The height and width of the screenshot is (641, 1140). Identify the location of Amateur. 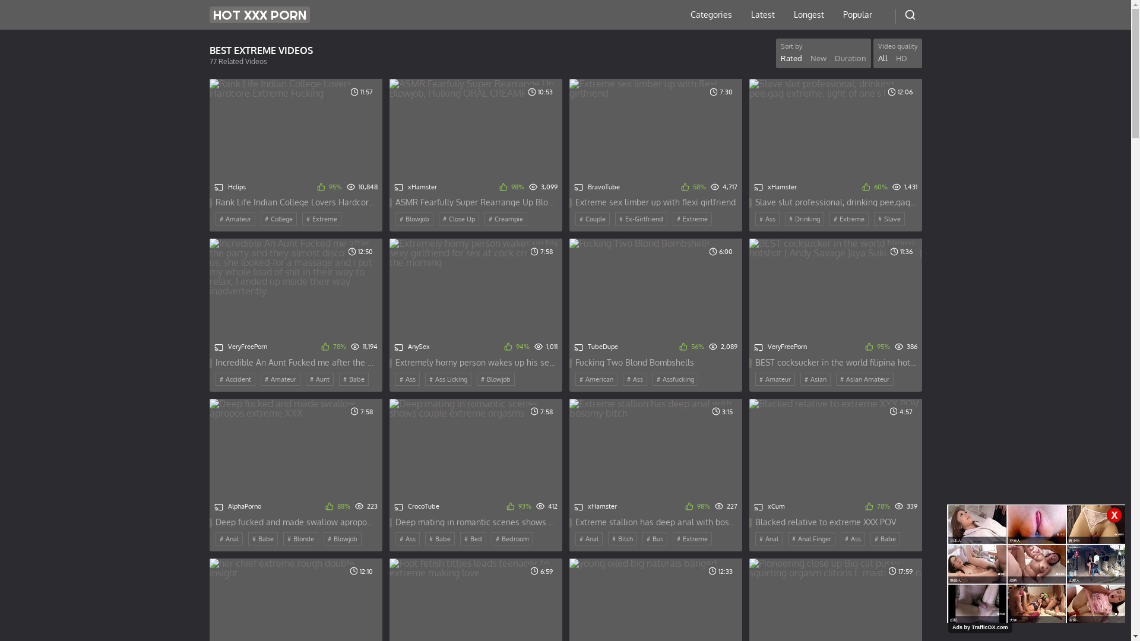
(775, 379).